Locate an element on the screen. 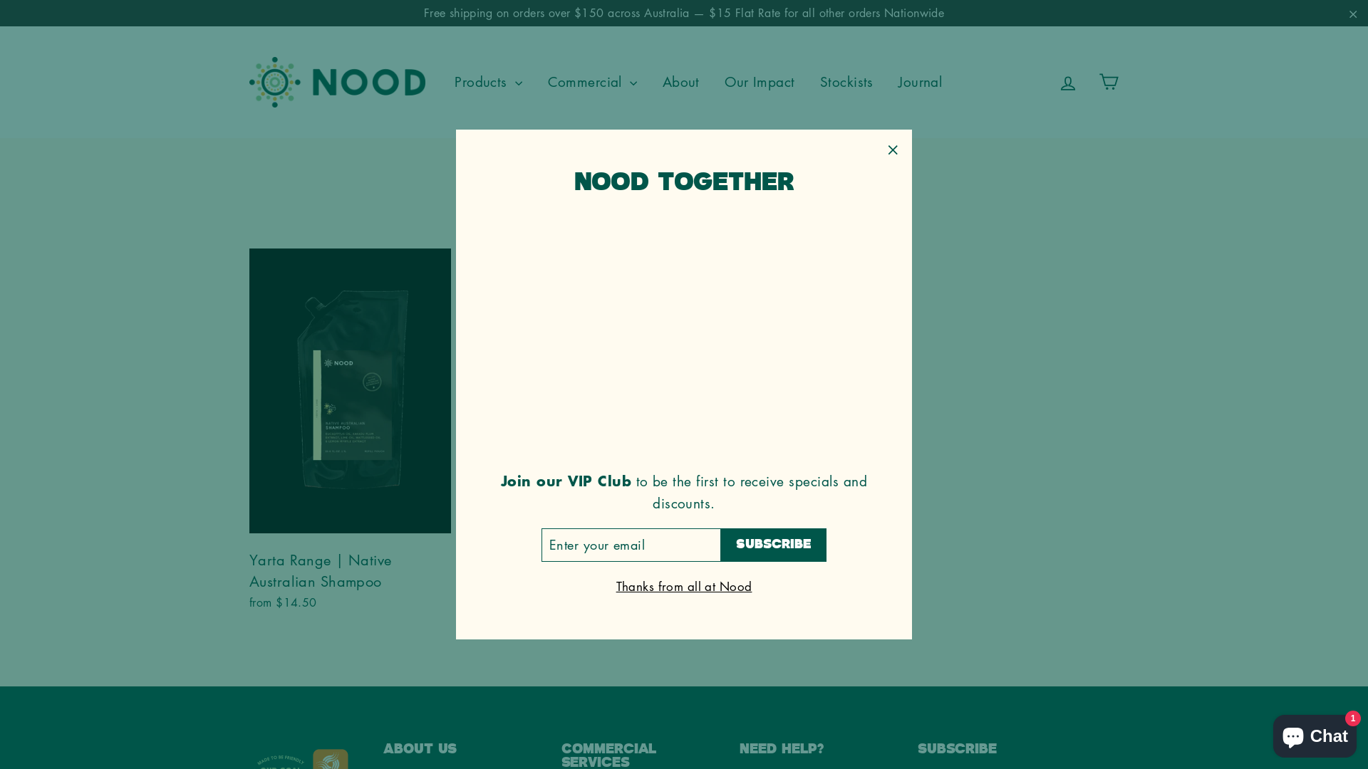 Image resolution: width=1368 pixels, height=769 pixels. "Close (esc)" is located at coordinates (892, 150).